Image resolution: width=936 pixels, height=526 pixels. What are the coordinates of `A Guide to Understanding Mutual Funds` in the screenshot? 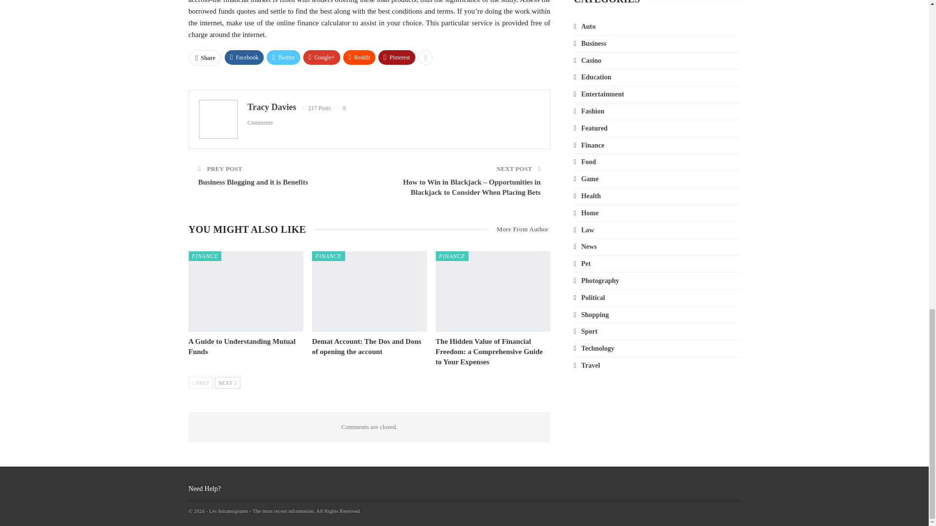 It's located at (246, 291).